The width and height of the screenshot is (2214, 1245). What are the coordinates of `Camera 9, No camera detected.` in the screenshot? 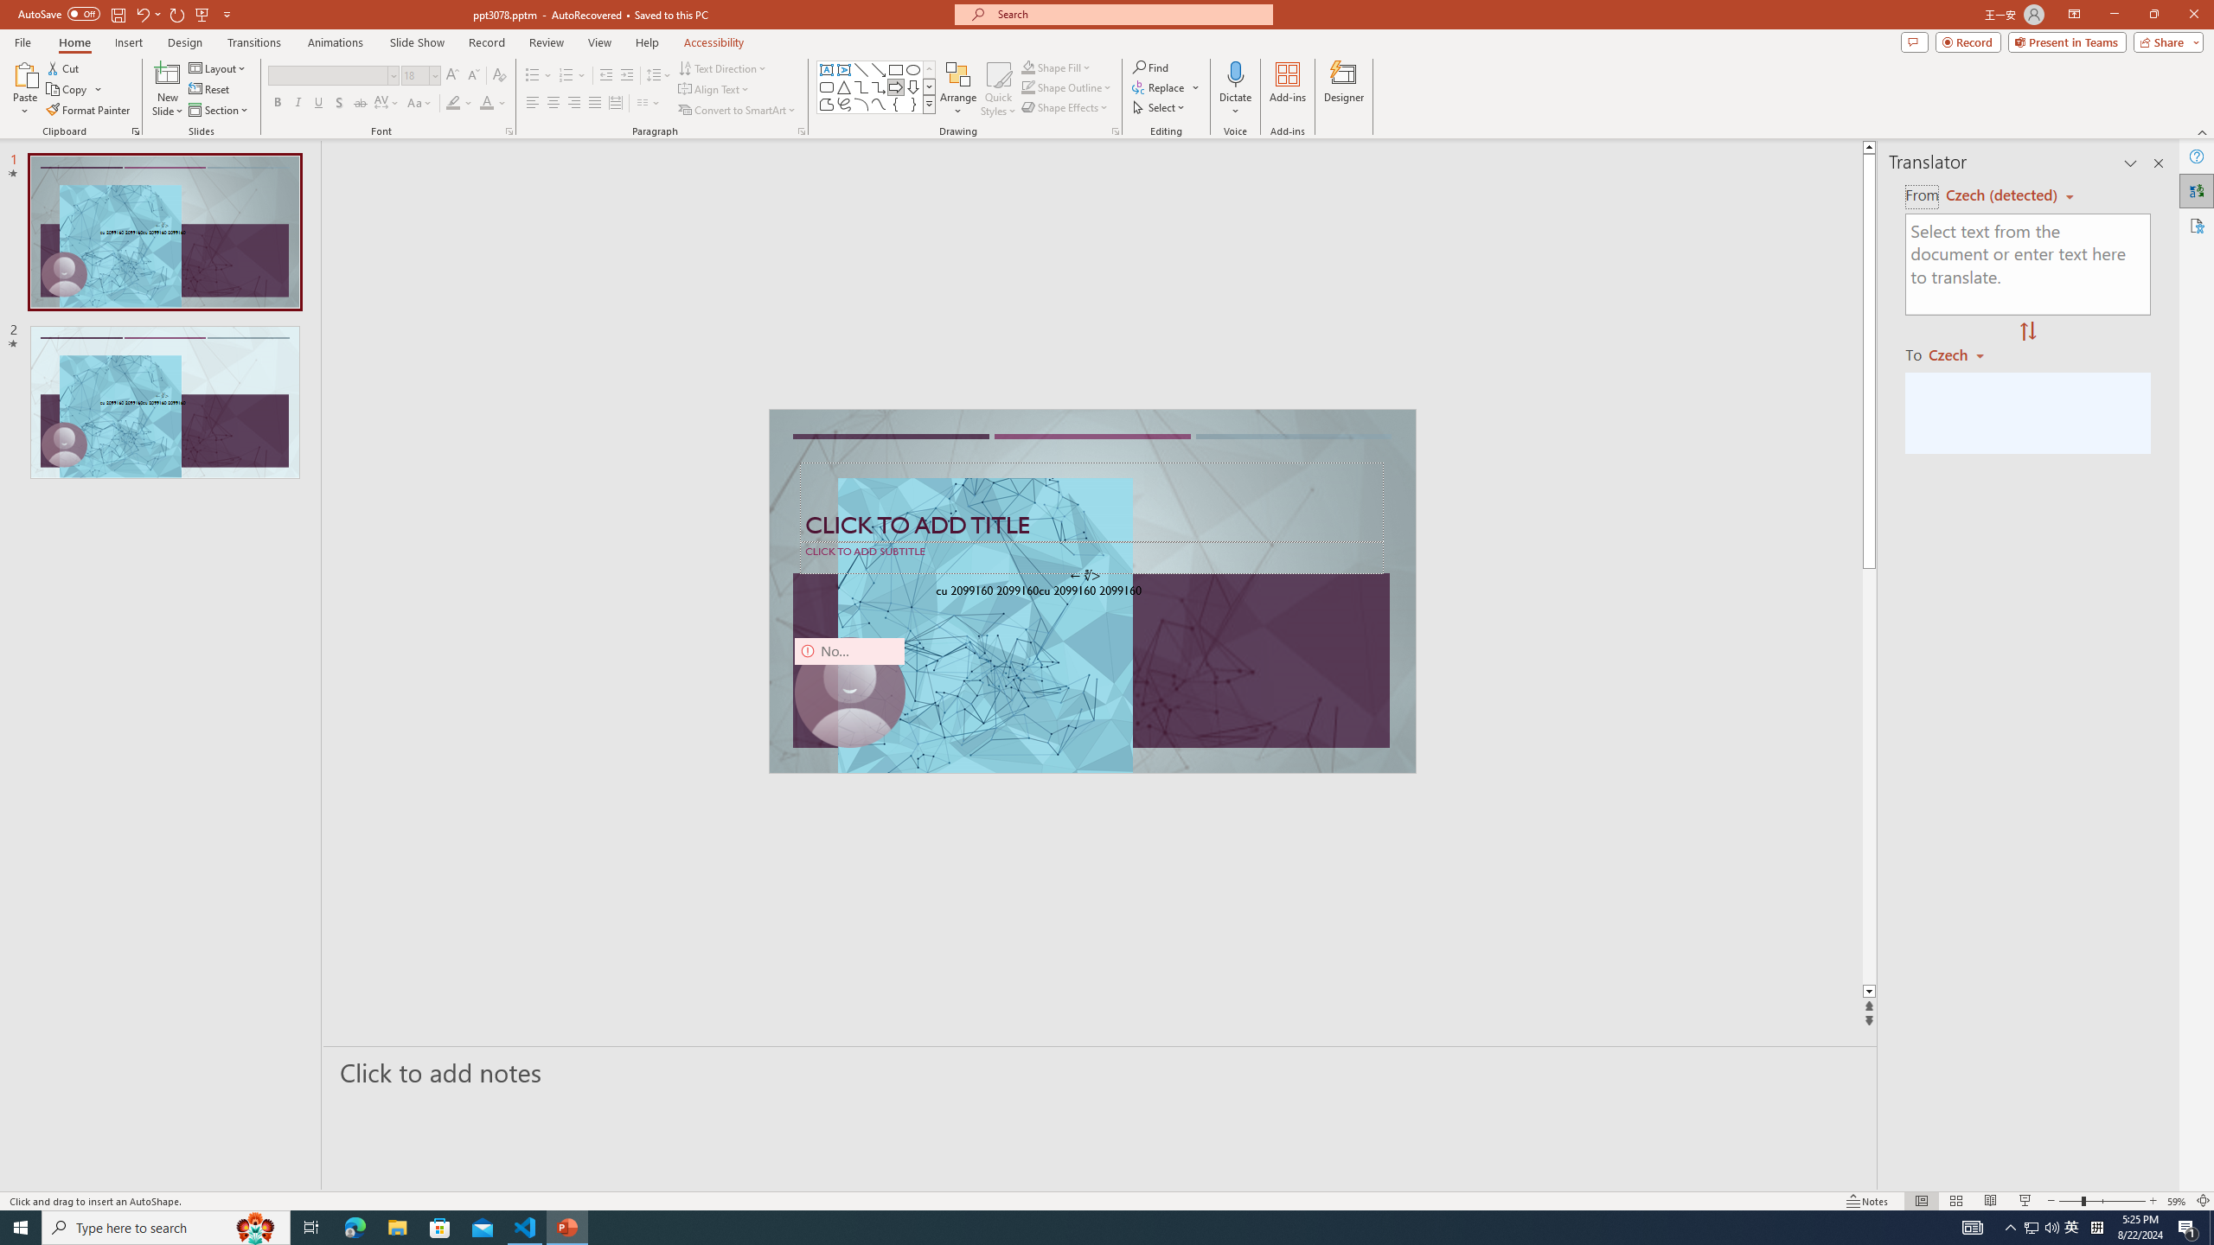 It's located at (849, 692).